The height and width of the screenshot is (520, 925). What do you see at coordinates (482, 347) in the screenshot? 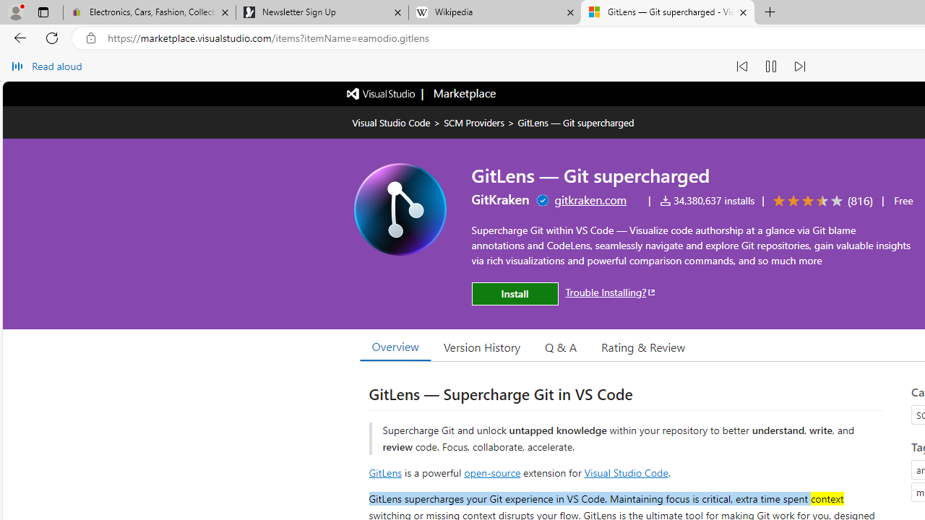
I see `Version History` at bounding box center [482, 347].